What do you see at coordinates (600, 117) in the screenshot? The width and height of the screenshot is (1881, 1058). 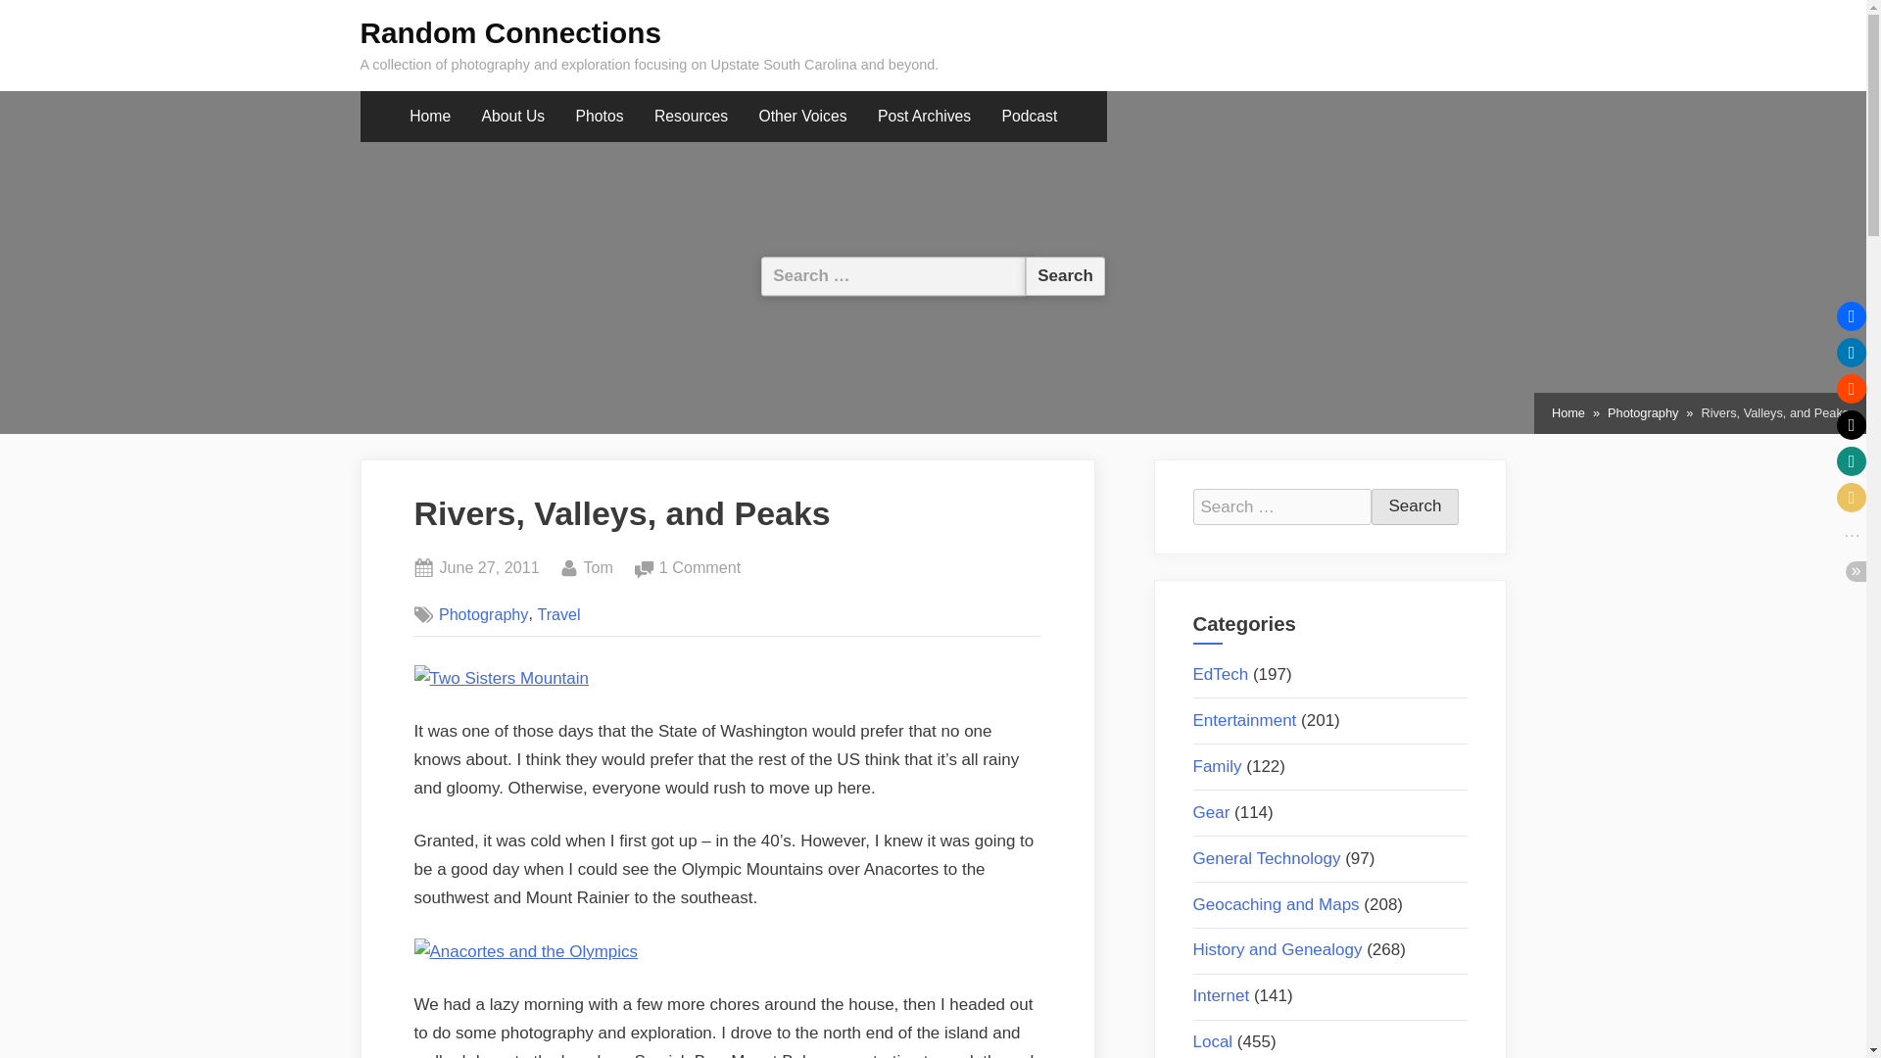 I see `Photos` at bounding box center [600, 117].